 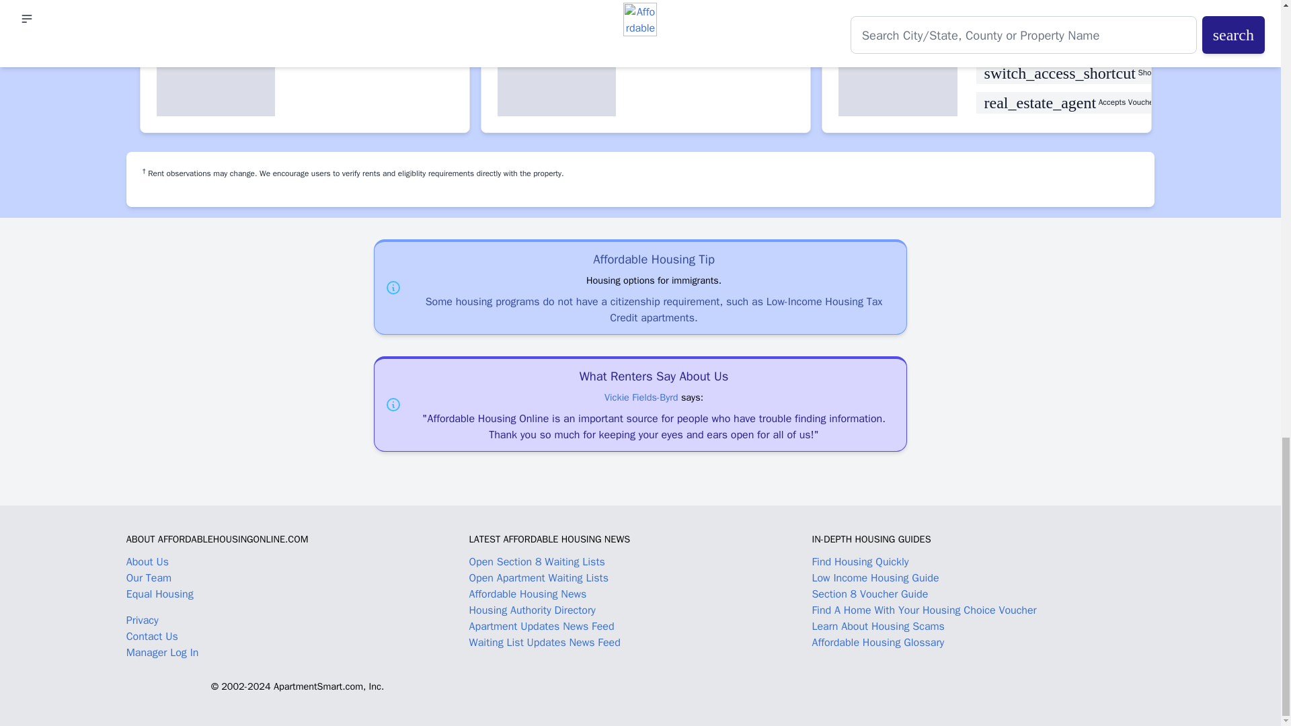 What do you see at coordinates (537, 562) in the screenshot?
I see `Open Section 8 Waiting Lists` at bounding box center [537, 562].